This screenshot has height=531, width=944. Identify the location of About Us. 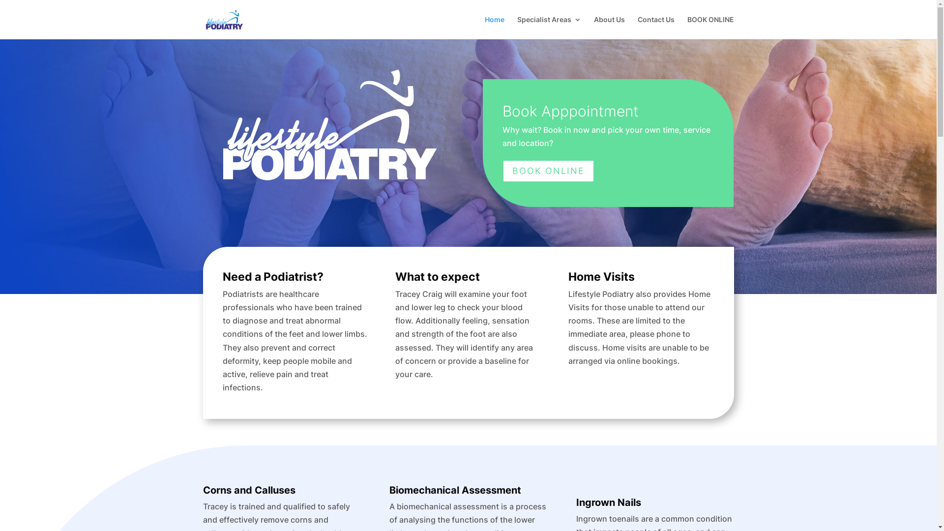
(610, 28).